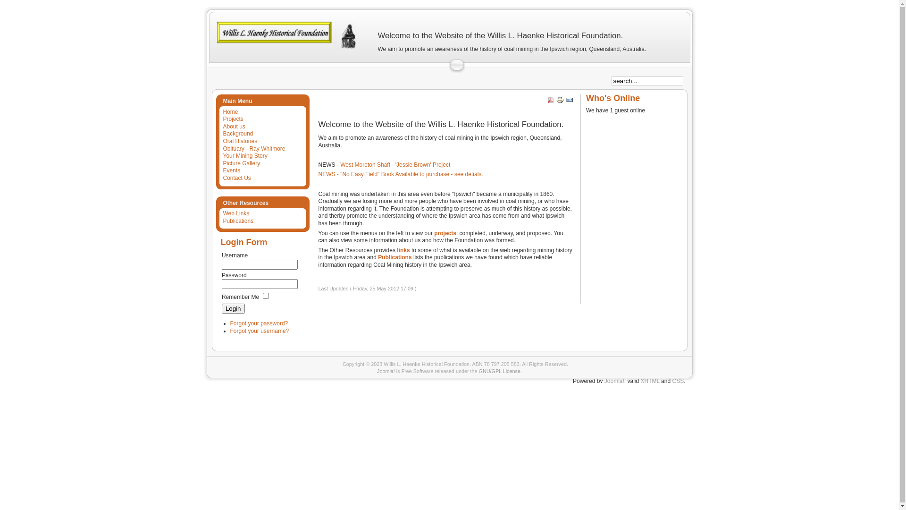 This screenshot has height=510, width=906. I want to click on Print, so click(560, 102).